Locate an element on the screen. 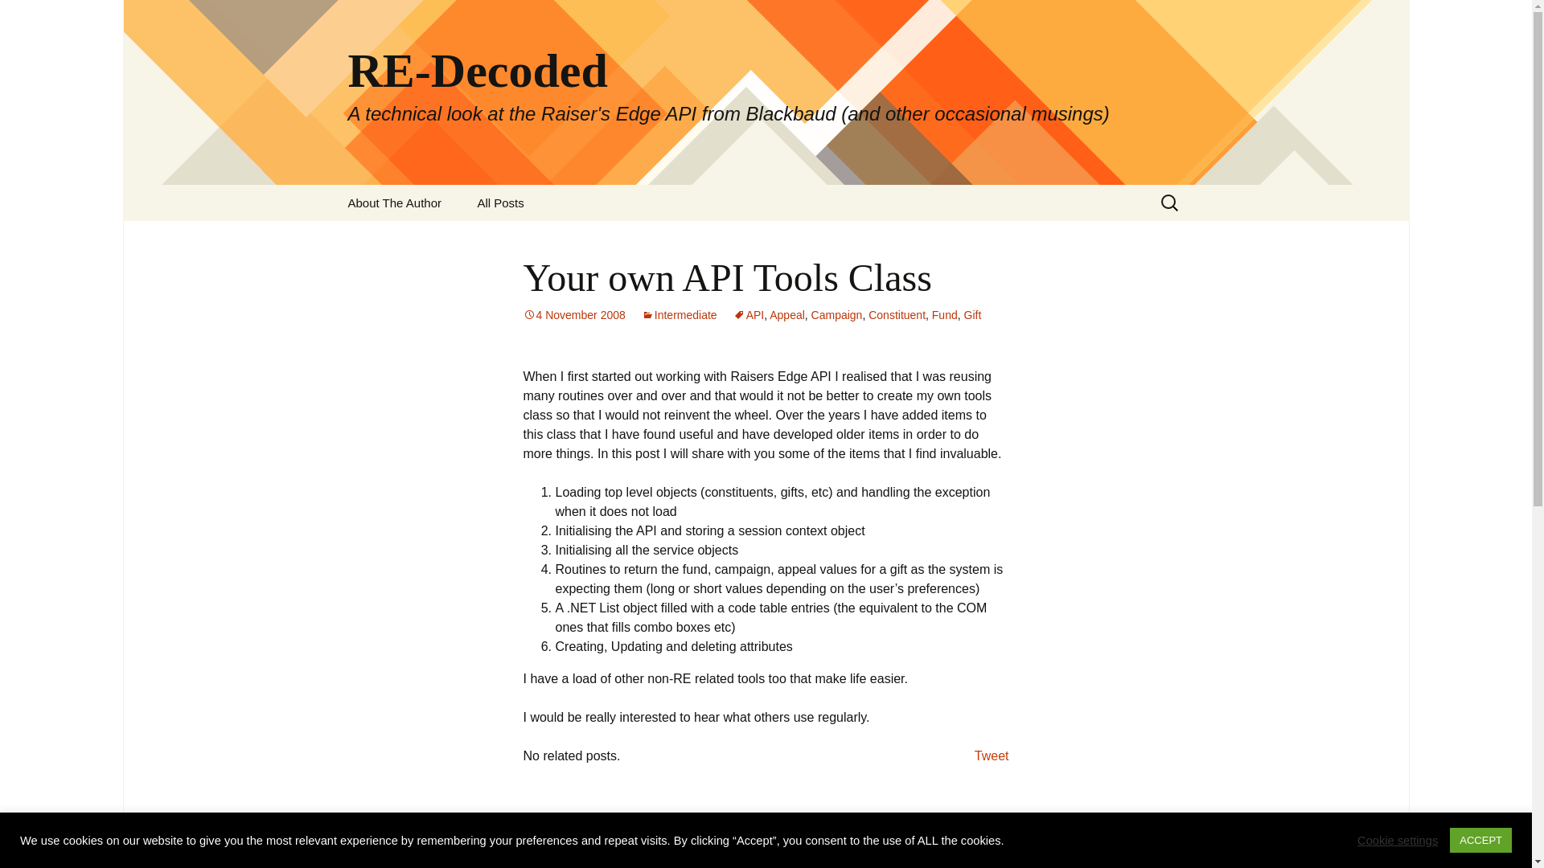 The image size is (1544, 868). Constituent is located at coordinates (896, 315).